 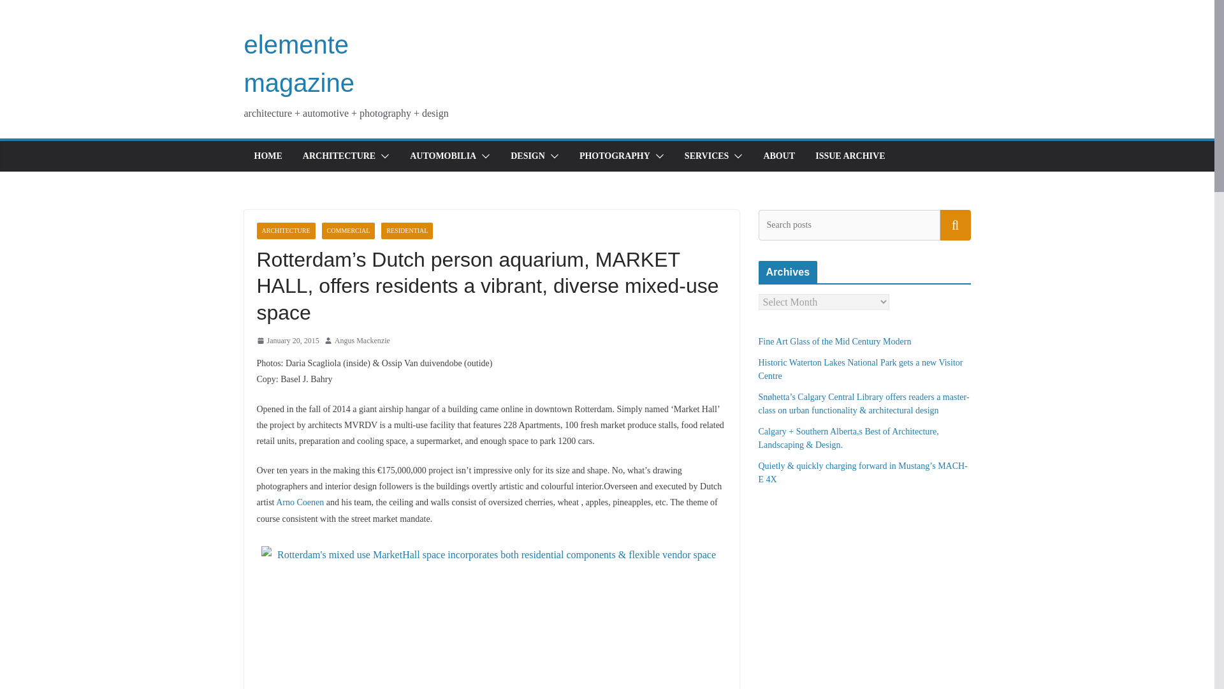 What do you see at coordinates (850, 156) in the screenshot?
I see `ISSUE ARCHIVE` at bounding box center [850, 156].